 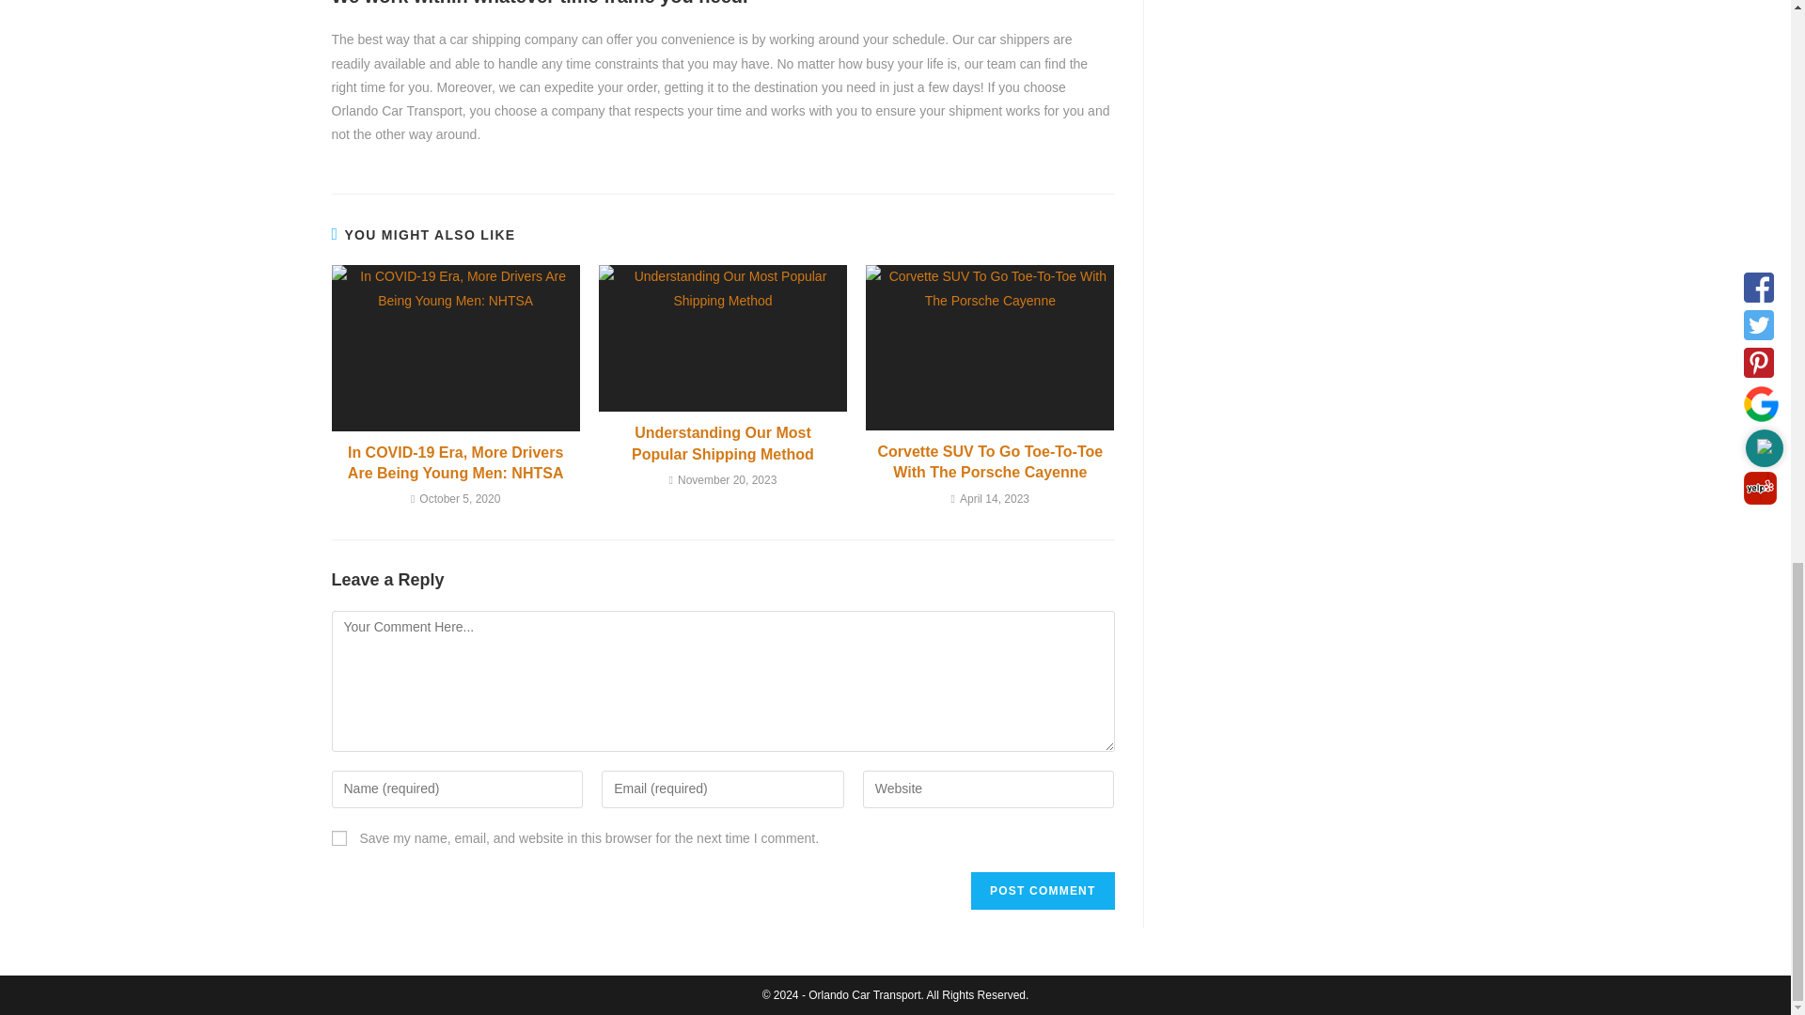 I want to click on Corvette SUV To Go Toe-To-Toe With The Porsche Cayenne, so click(x=990, y=462).